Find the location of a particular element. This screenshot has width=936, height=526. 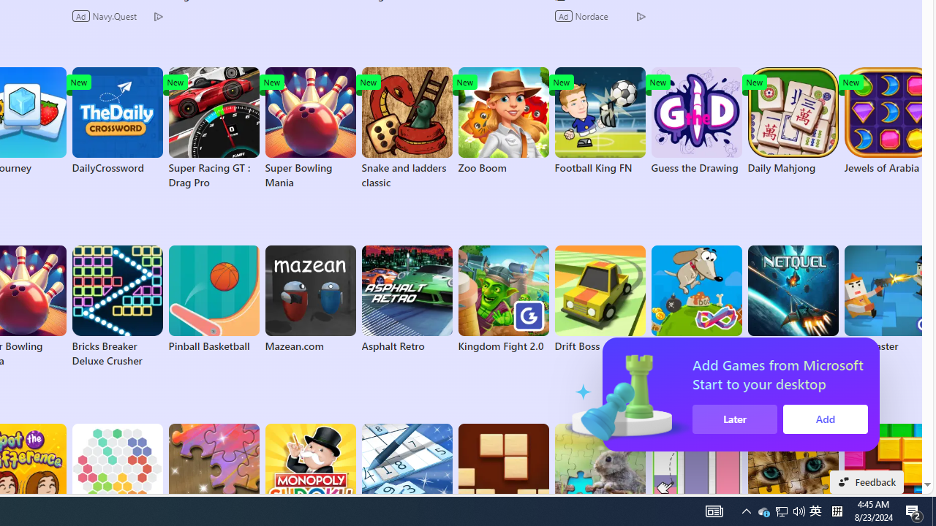

Guess the Drawing is located at coordinates (696, 121).